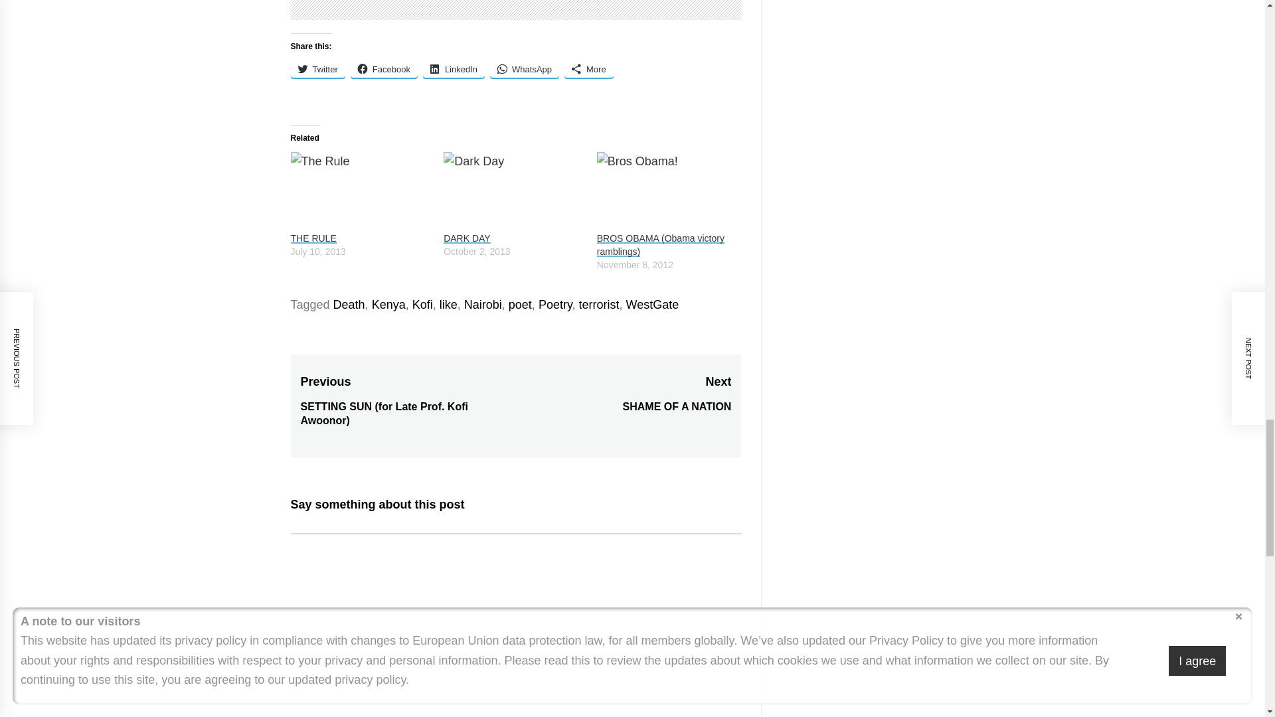 This screenshot has height=717, width=1275. Describe the element at coordinates (317, 68) in the screenshot. I see `Click to share on Twitter` at that location.